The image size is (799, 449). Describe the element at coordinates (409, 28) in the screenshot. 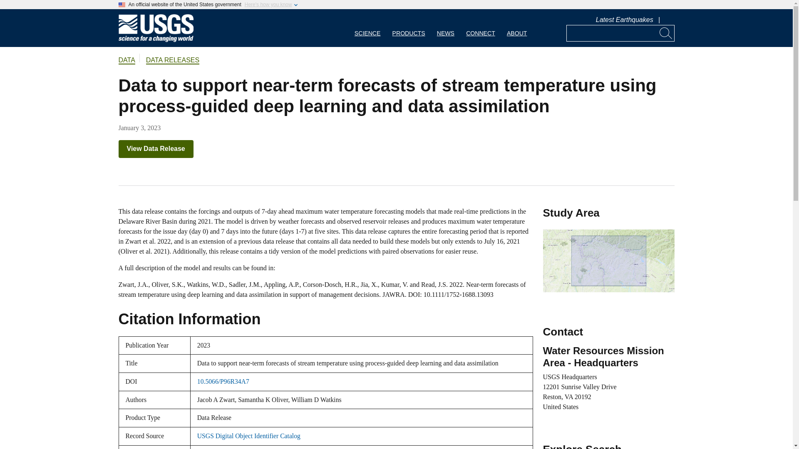

I see `PRODUCTS` at that location.